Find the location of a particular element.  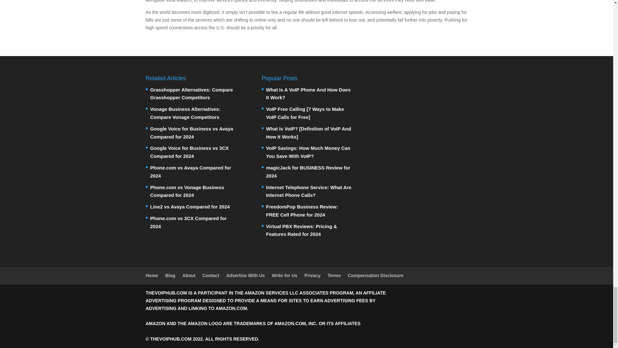

Vonage Business Alternatives: Compare Vonage Competitors is located at coordinates (185, 113).